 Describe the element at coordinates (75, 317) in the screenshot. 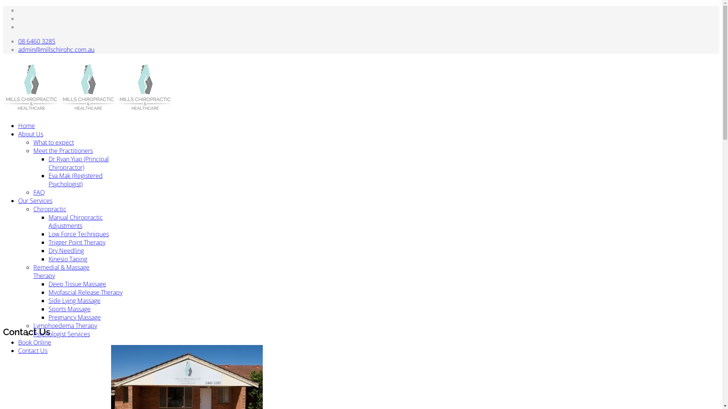

I see `Pregnancy Massage` at that location.